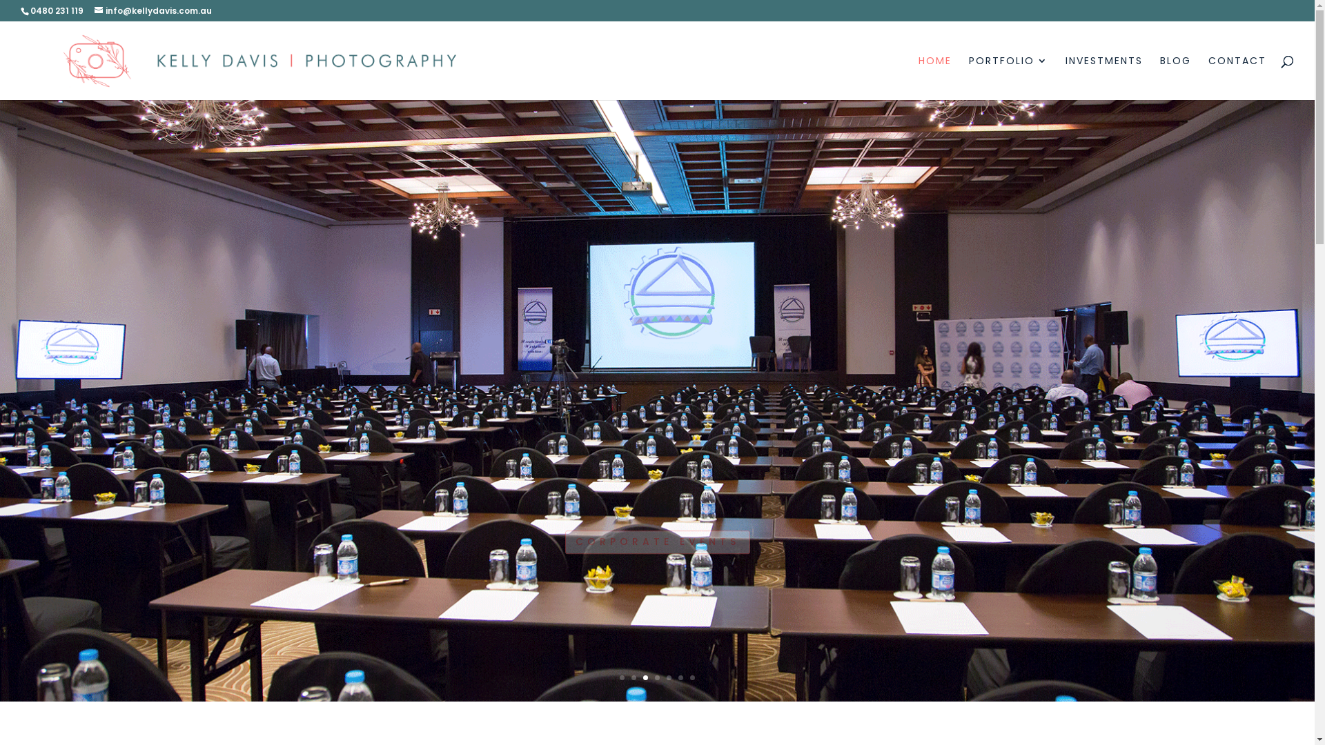 The width and height of the screenshot is (1325, 745). What do you see at coordinates (1176, 78) in the screenshot?
I see `BLOG` at bounding box center [1176, 78].